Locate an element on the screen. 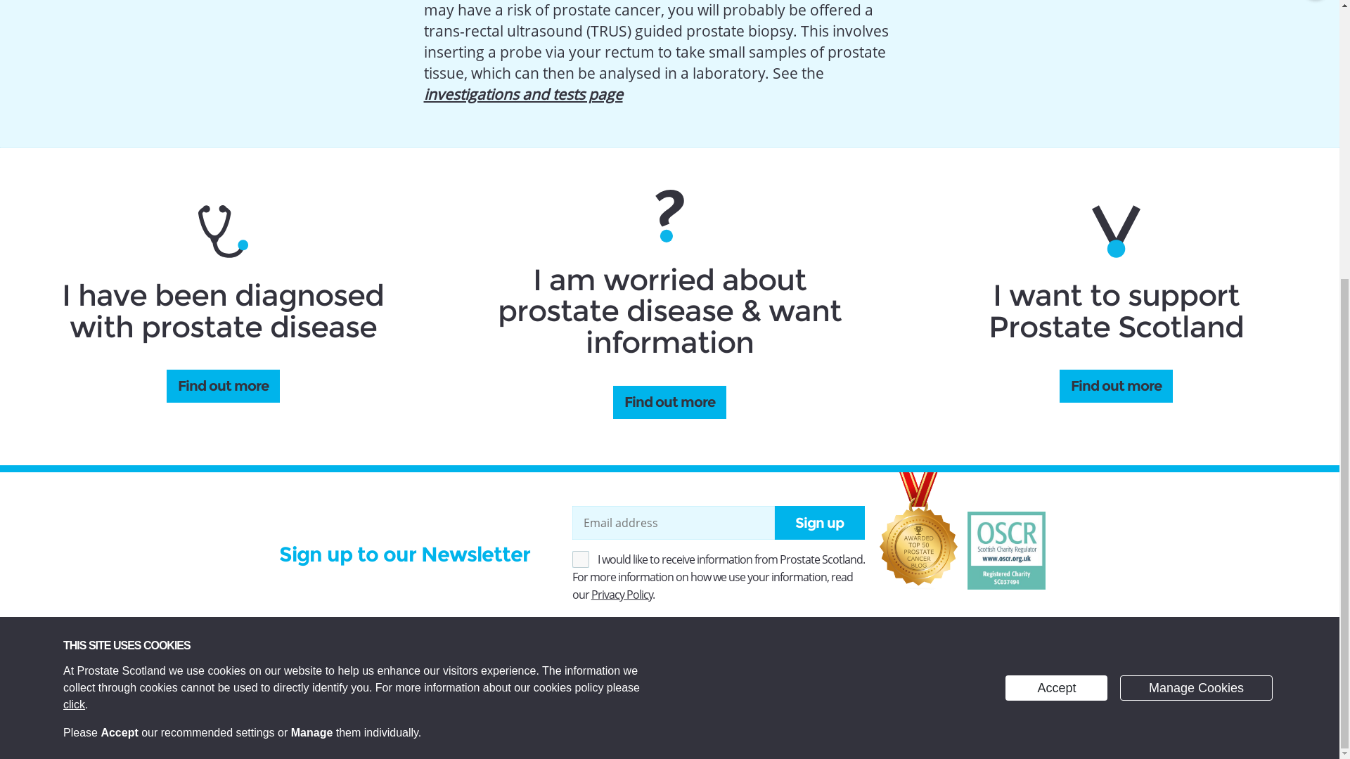 Image resolution: width=1350 pixels, height=759 pixels. Find out more is located at coordinates (1117, 386).